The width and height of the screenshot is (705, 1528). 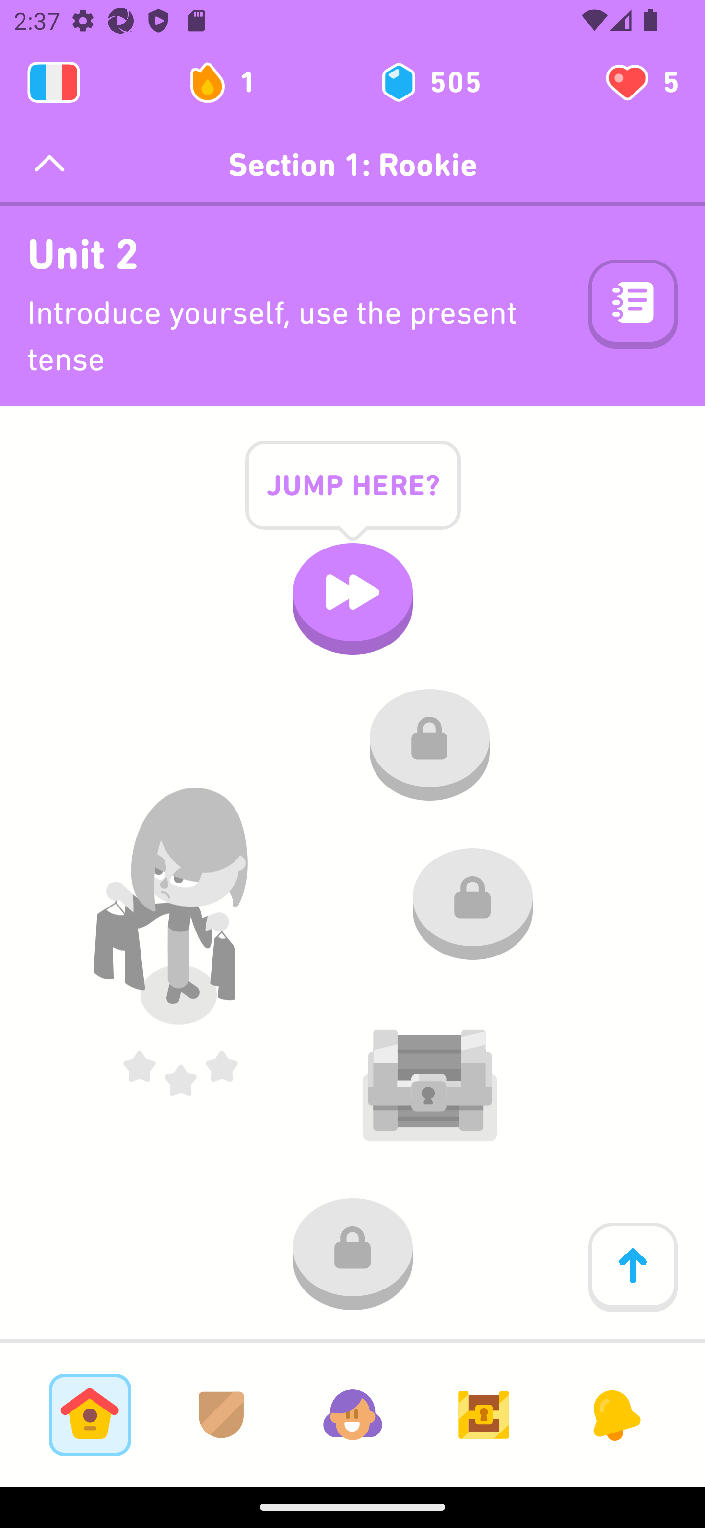 What do you see at coordinates (352, 500) in the screenshot?
I see `JUMP HERE?` at bounding box center [352, 500].